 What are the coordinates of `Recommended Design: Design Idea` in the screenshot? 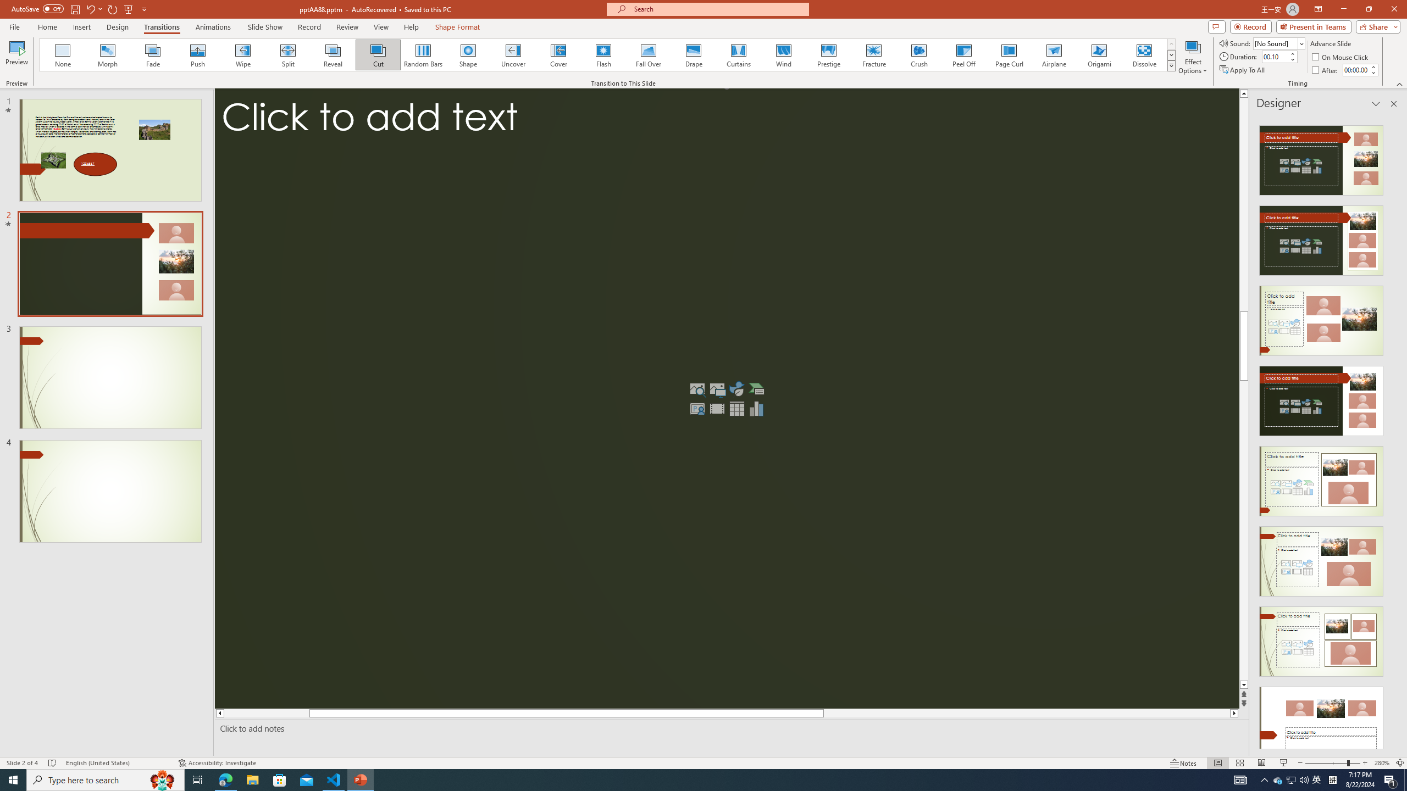 It's located at (1321, 157).